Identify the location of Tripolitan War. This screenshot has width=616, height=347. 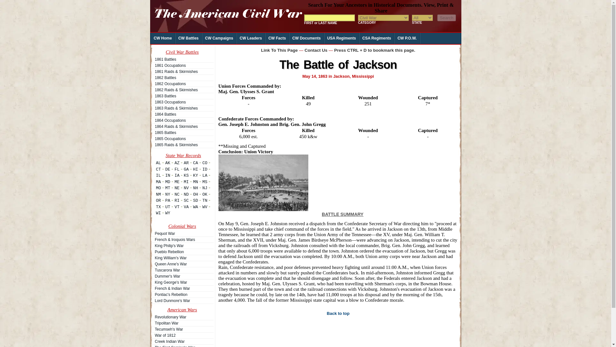
(182, 323).